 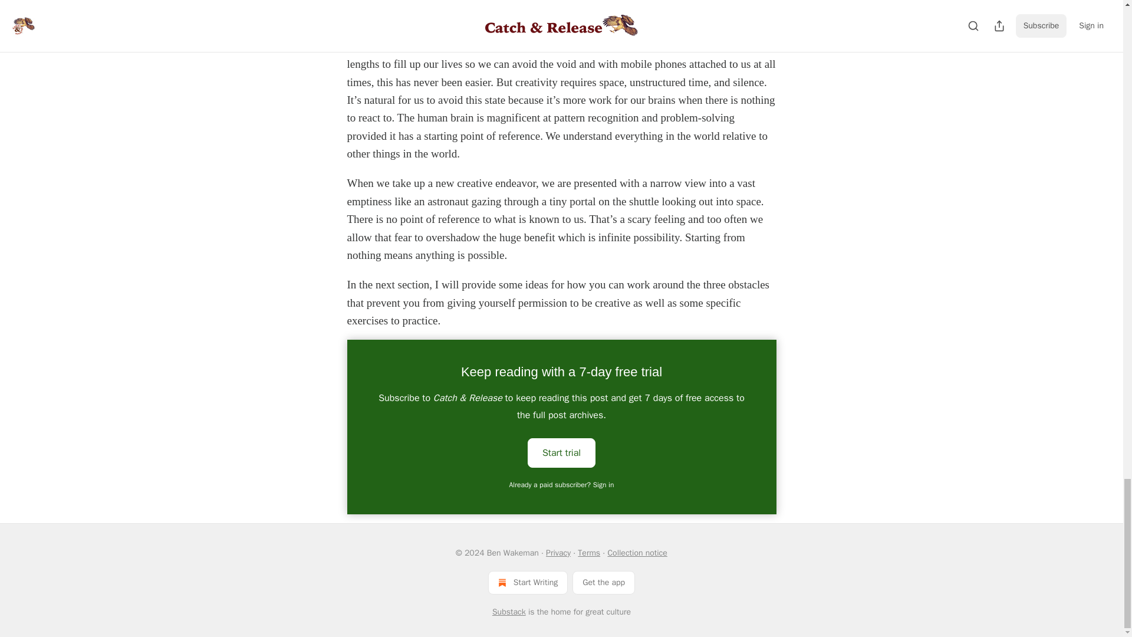 What do you see at coordinates (604, 582) in the screenshot?
I see `Get the app` at bounding box center [604, 582].